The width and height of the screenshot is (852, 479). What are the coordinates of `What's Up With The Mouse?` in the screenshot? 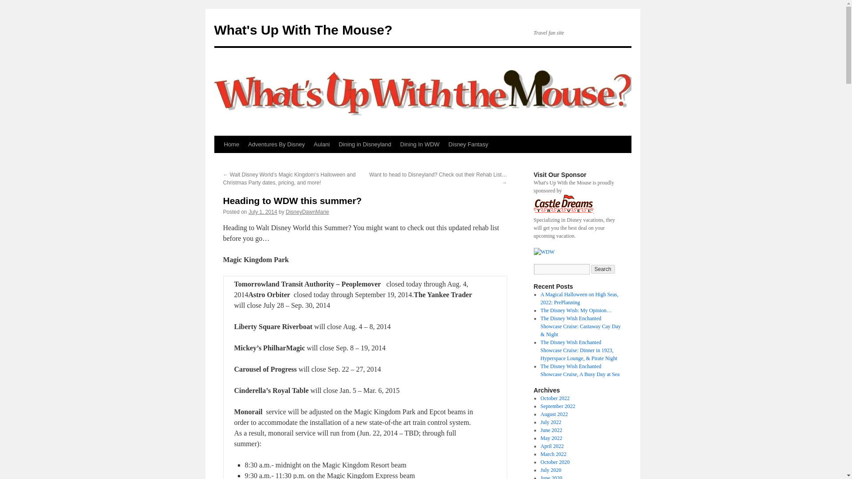 It's located at (303, 30).